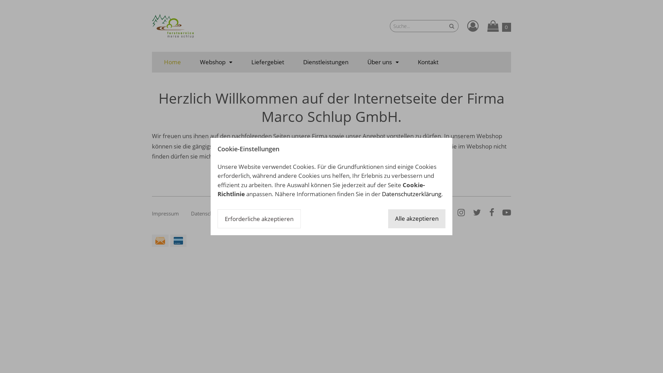 The image size is (663, 373). What do you see at coordinates (326, 62) in the screenshot?
I see `Dienstleistungen` at bounding box center [326, 62].